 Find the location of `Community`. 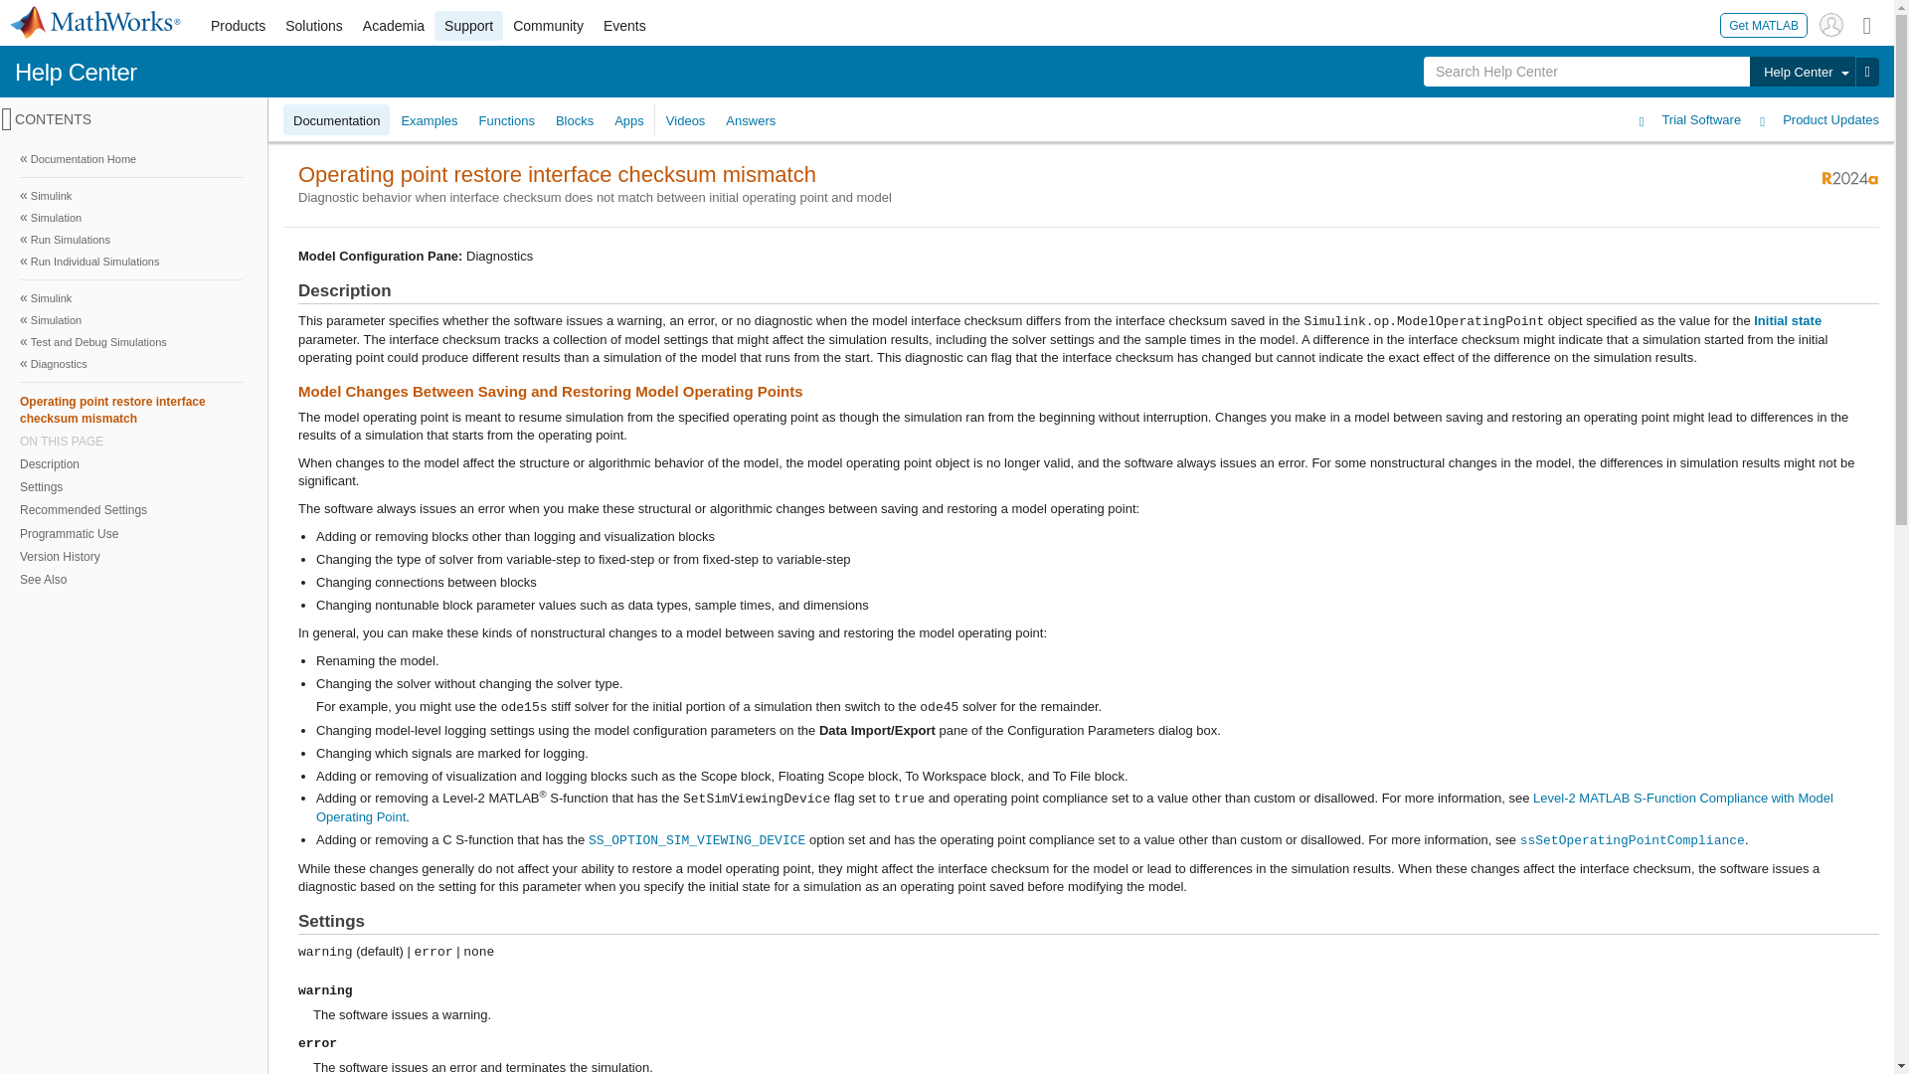

Community is located at coordinates (549, 26).